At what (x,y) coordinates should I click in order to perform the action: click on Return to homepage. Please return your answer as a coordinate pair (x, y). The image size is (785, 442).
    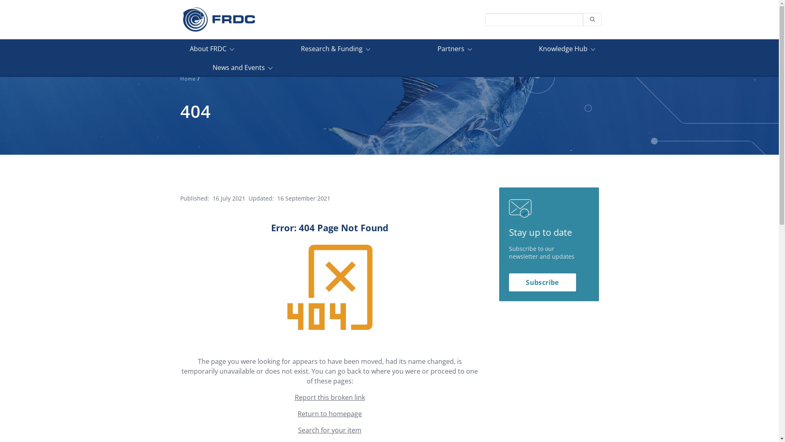
    Looking at the image, I should click on (330, 414).